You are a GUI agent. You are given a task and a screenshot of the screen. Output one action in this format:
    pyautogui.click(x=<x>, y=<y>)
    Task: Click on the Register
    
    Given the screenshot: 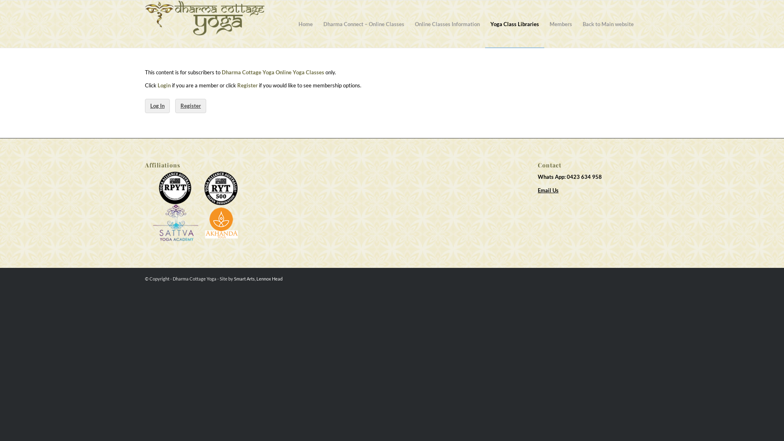 What is the action you would take?
    pyautogui.click(x=190, y=106)
    